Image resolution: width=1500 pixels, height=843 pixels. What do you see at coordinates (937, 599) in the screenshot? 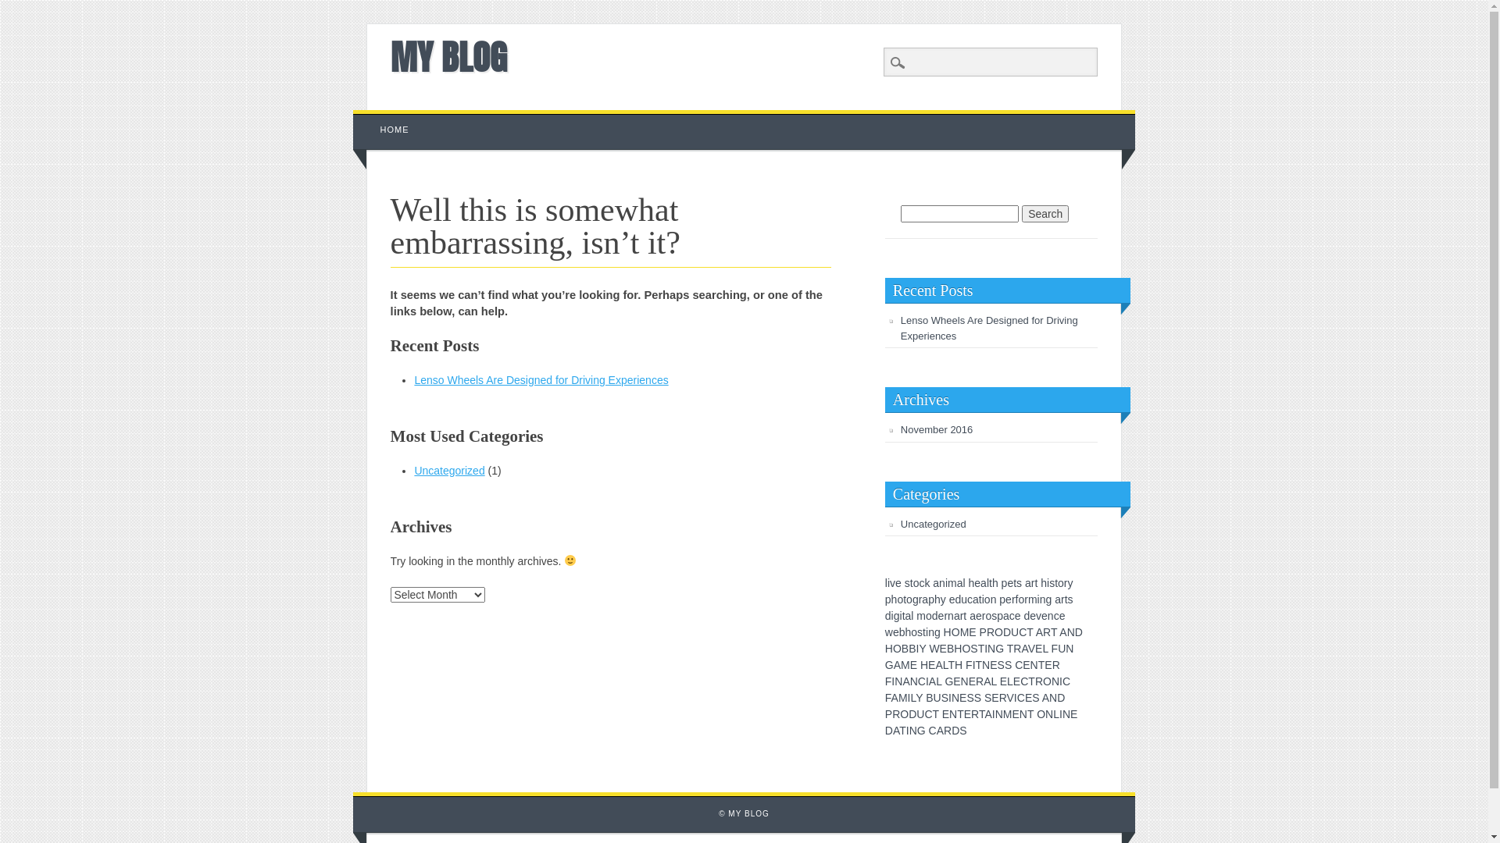
I see `h` at bounding box center [937, 599].